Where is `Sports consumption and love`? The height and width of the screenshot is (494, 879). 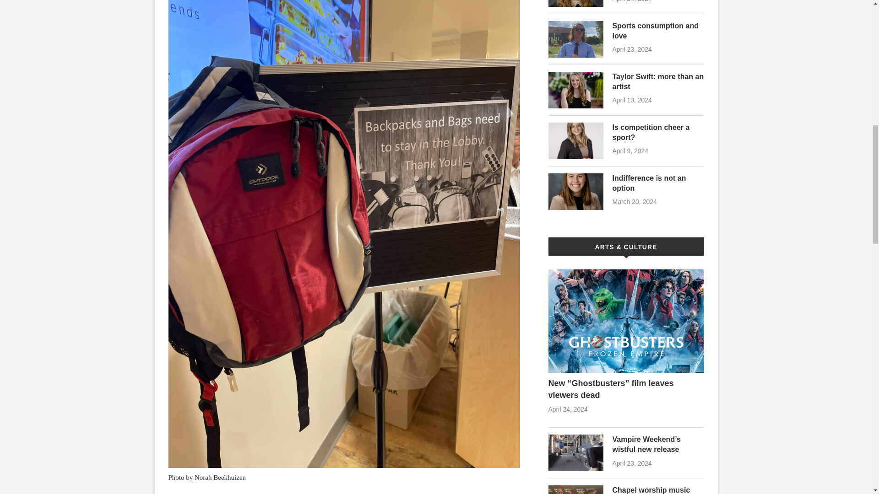
Sports consumption and love is located at coordinates (576, 39).